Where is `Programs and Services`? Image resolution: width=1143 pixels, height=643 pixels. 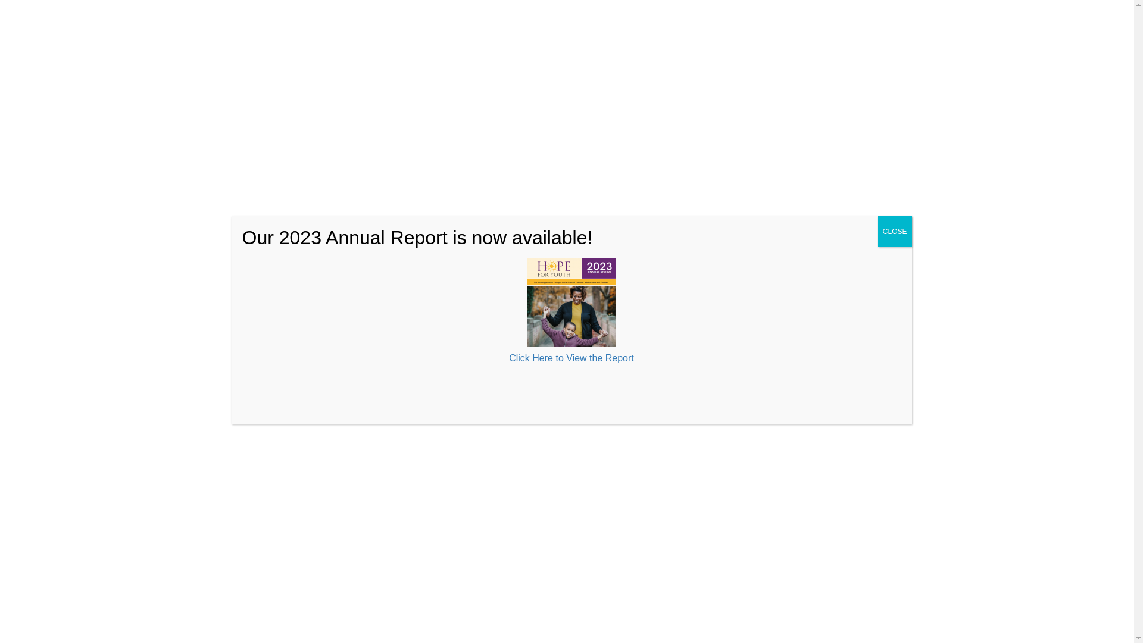 Programs and Services is located at coordinates (531, 58).